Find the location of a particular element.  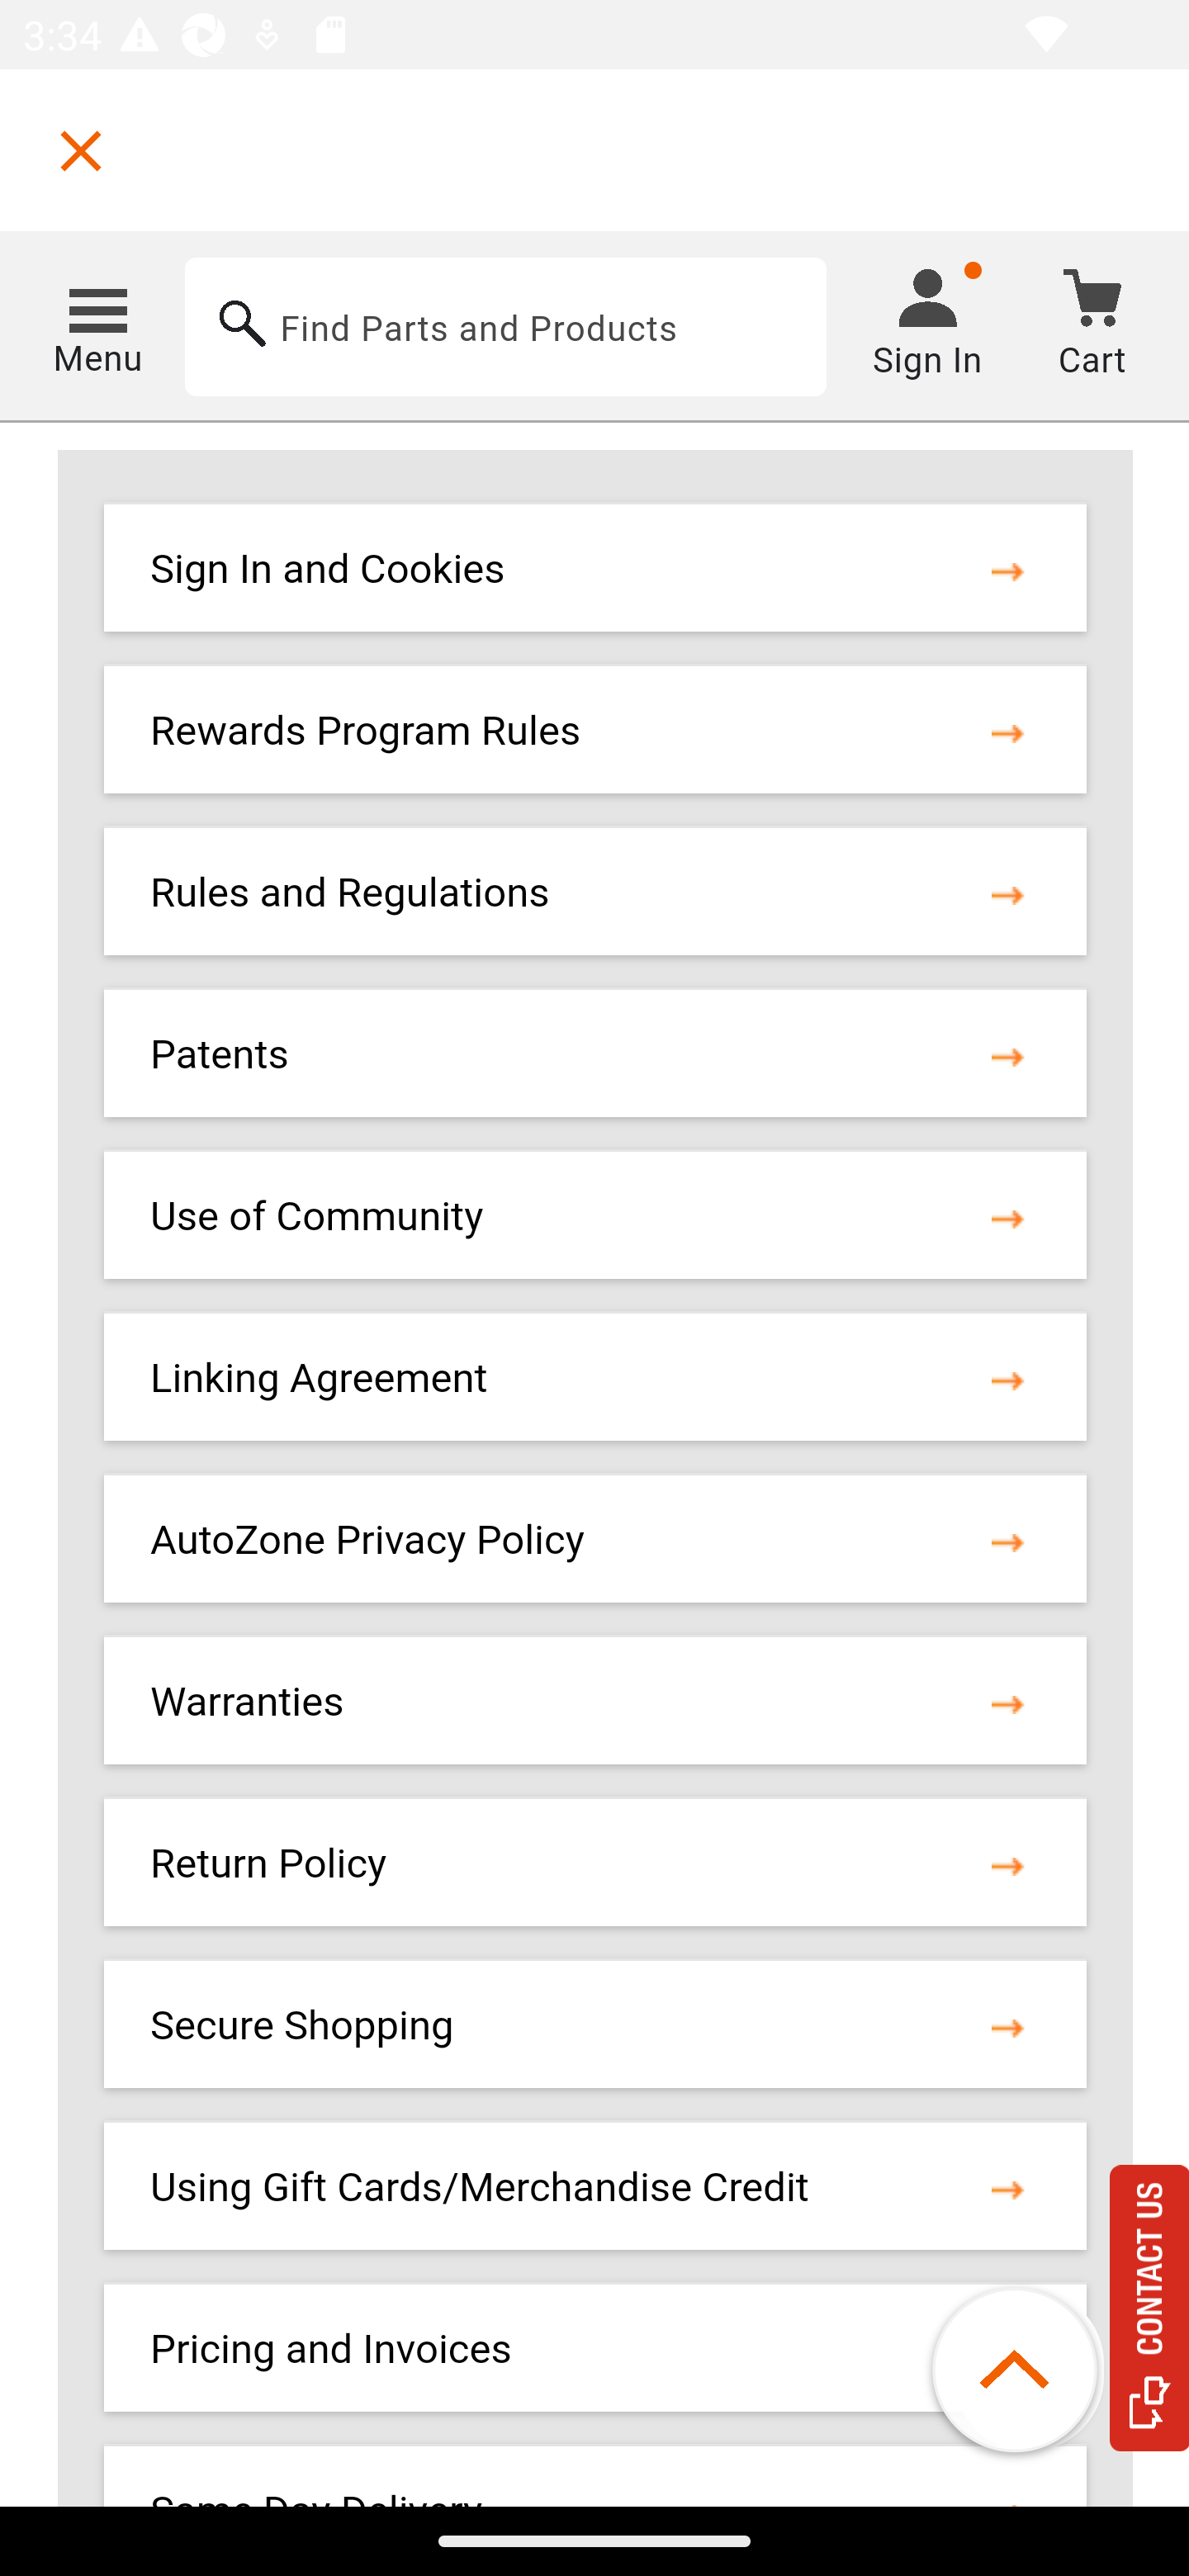

Rewards Program Rules is located at coordinates (367, 733).